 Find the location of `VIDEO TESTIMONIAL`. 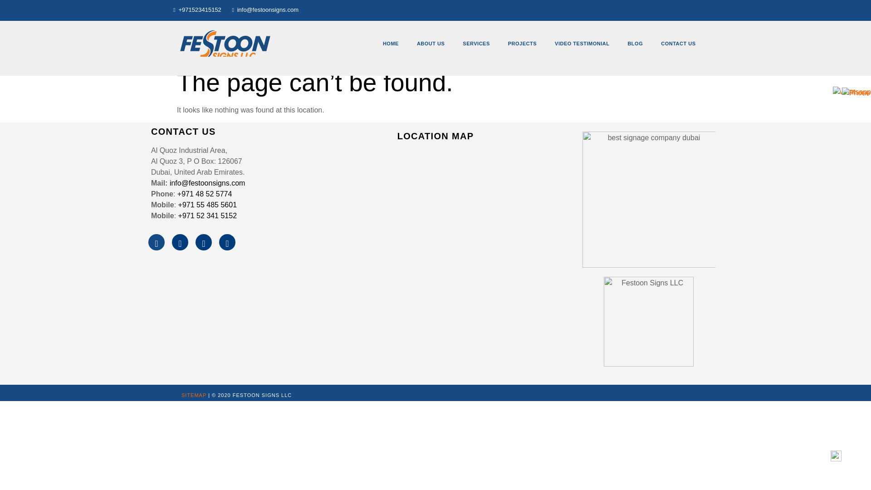

VIDEO TESTIMONIAL is located at coordinates (582, 44).